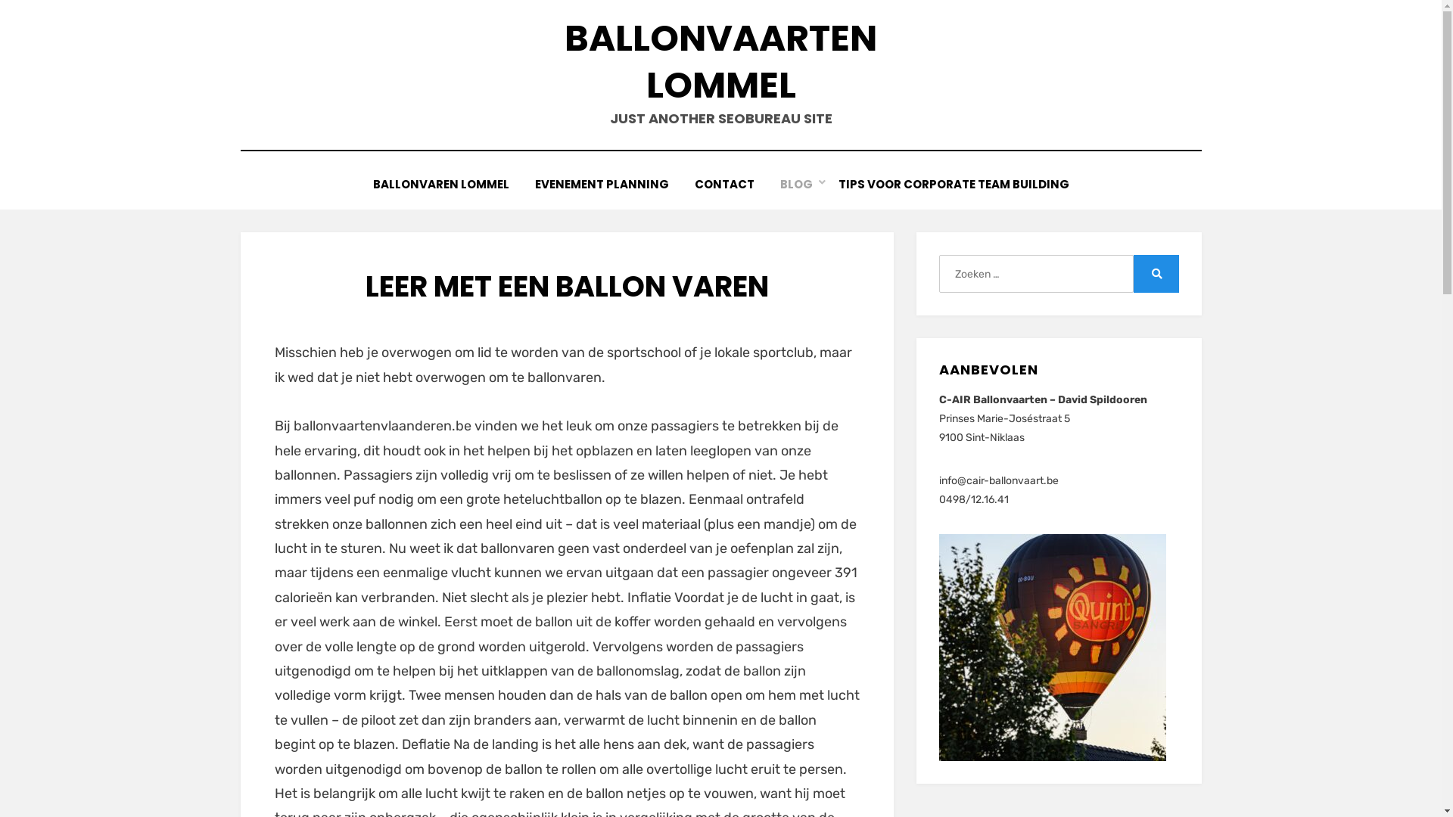  Describe the element at coordinates (723, 185) in the screenshot. I see `CONTACT` at that location.